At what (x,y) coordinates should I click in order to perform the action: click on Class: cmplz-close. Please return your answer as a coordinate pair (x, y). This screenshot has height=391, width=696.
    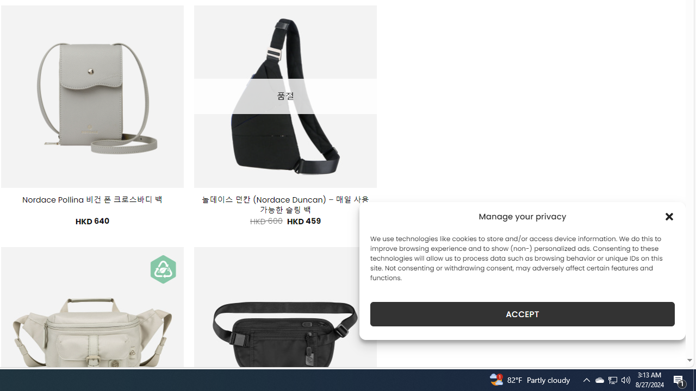
    Looking at the image, I should click on (669, 216).